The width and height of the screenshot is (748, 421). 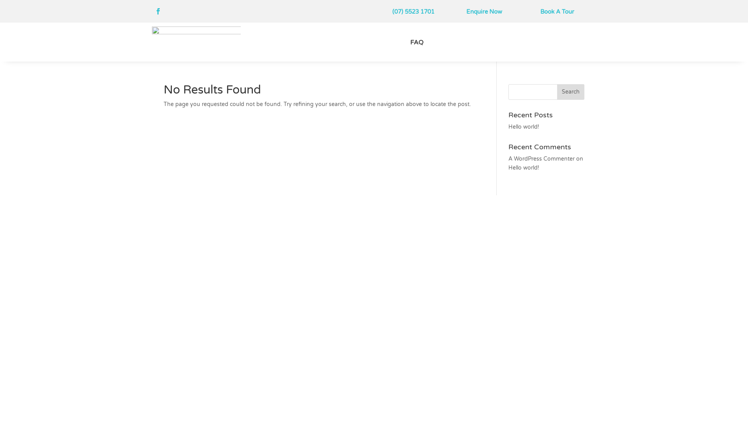 I want to click on A WordPress Commenter, so click(x=542, y=159).